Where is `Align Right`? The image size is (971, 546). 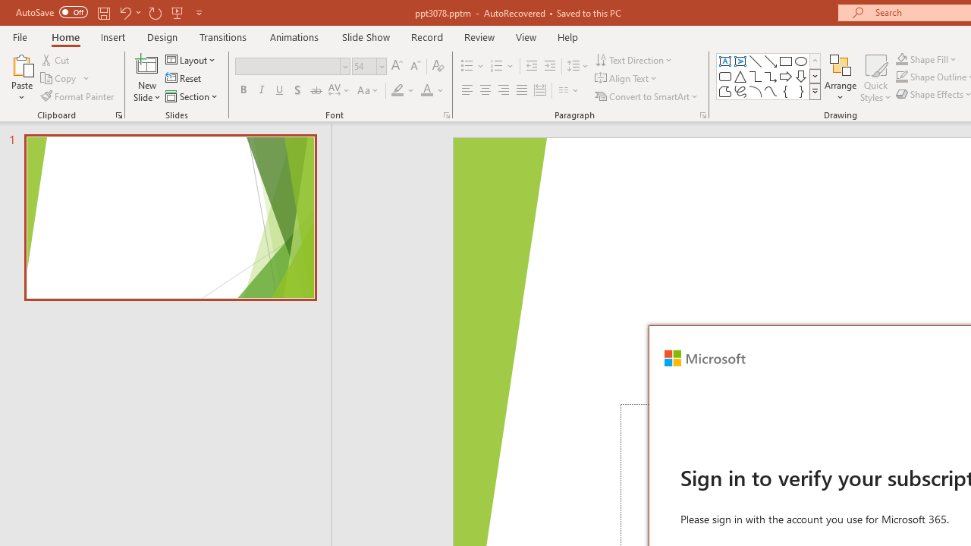 Align Right is located at coordinates (503, 91).